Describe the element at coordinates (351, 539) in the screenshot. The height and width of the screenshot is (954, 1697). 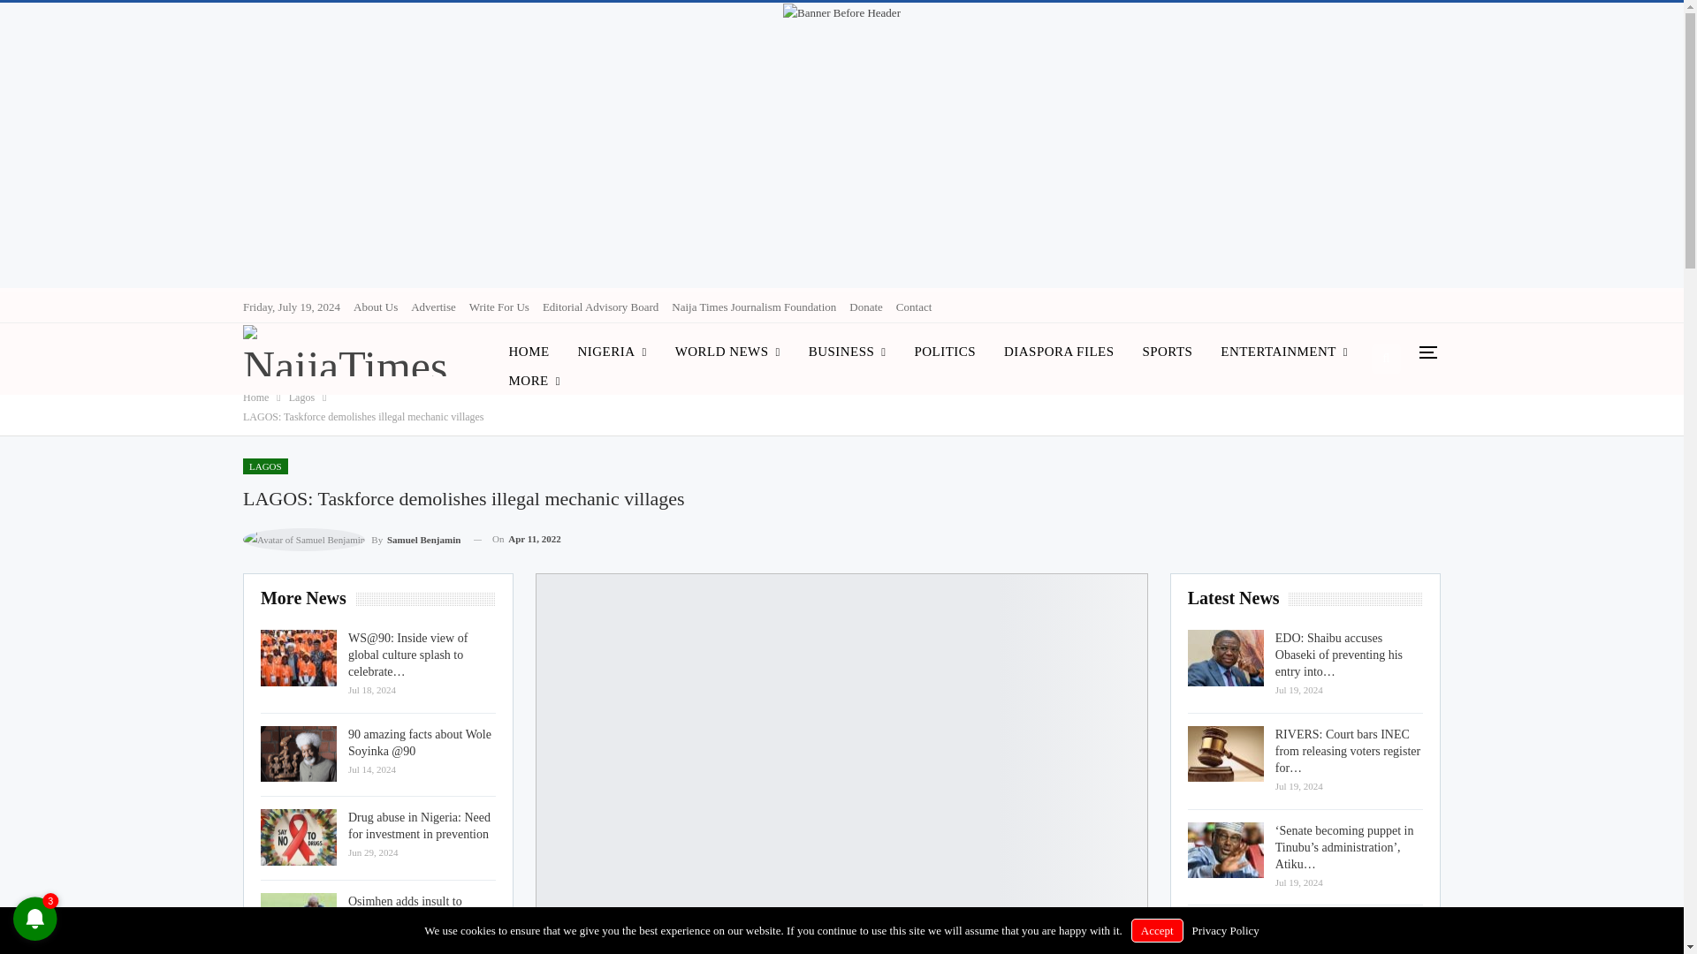
I see `Browse Author Articles` at that location.